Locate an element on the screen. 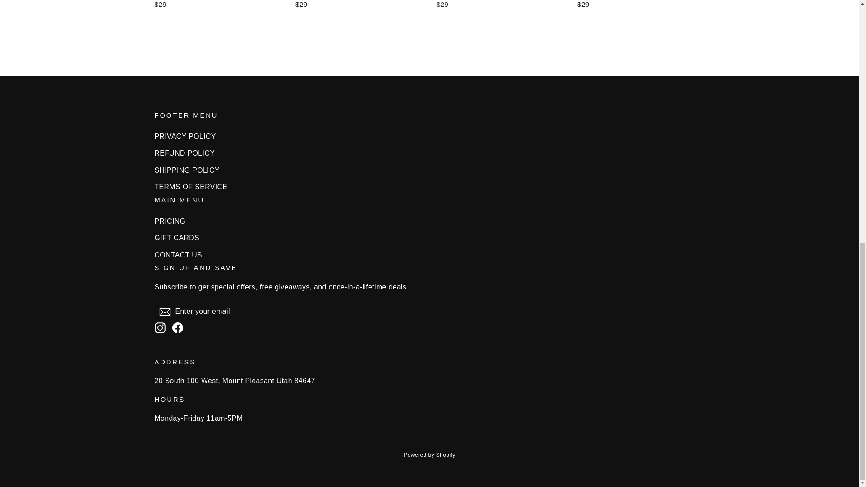 This screenshot has width=866, height=487. PRICING is located at coordinates (429, 221).